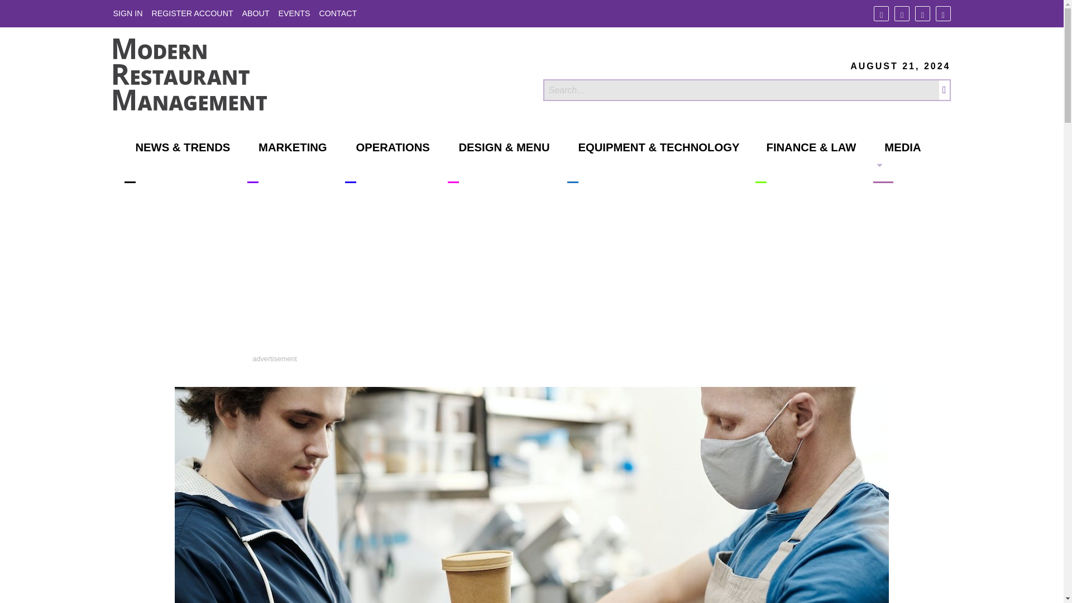 The image size is (1072, 603). I want to click on MARKETING, so click(287, 162).